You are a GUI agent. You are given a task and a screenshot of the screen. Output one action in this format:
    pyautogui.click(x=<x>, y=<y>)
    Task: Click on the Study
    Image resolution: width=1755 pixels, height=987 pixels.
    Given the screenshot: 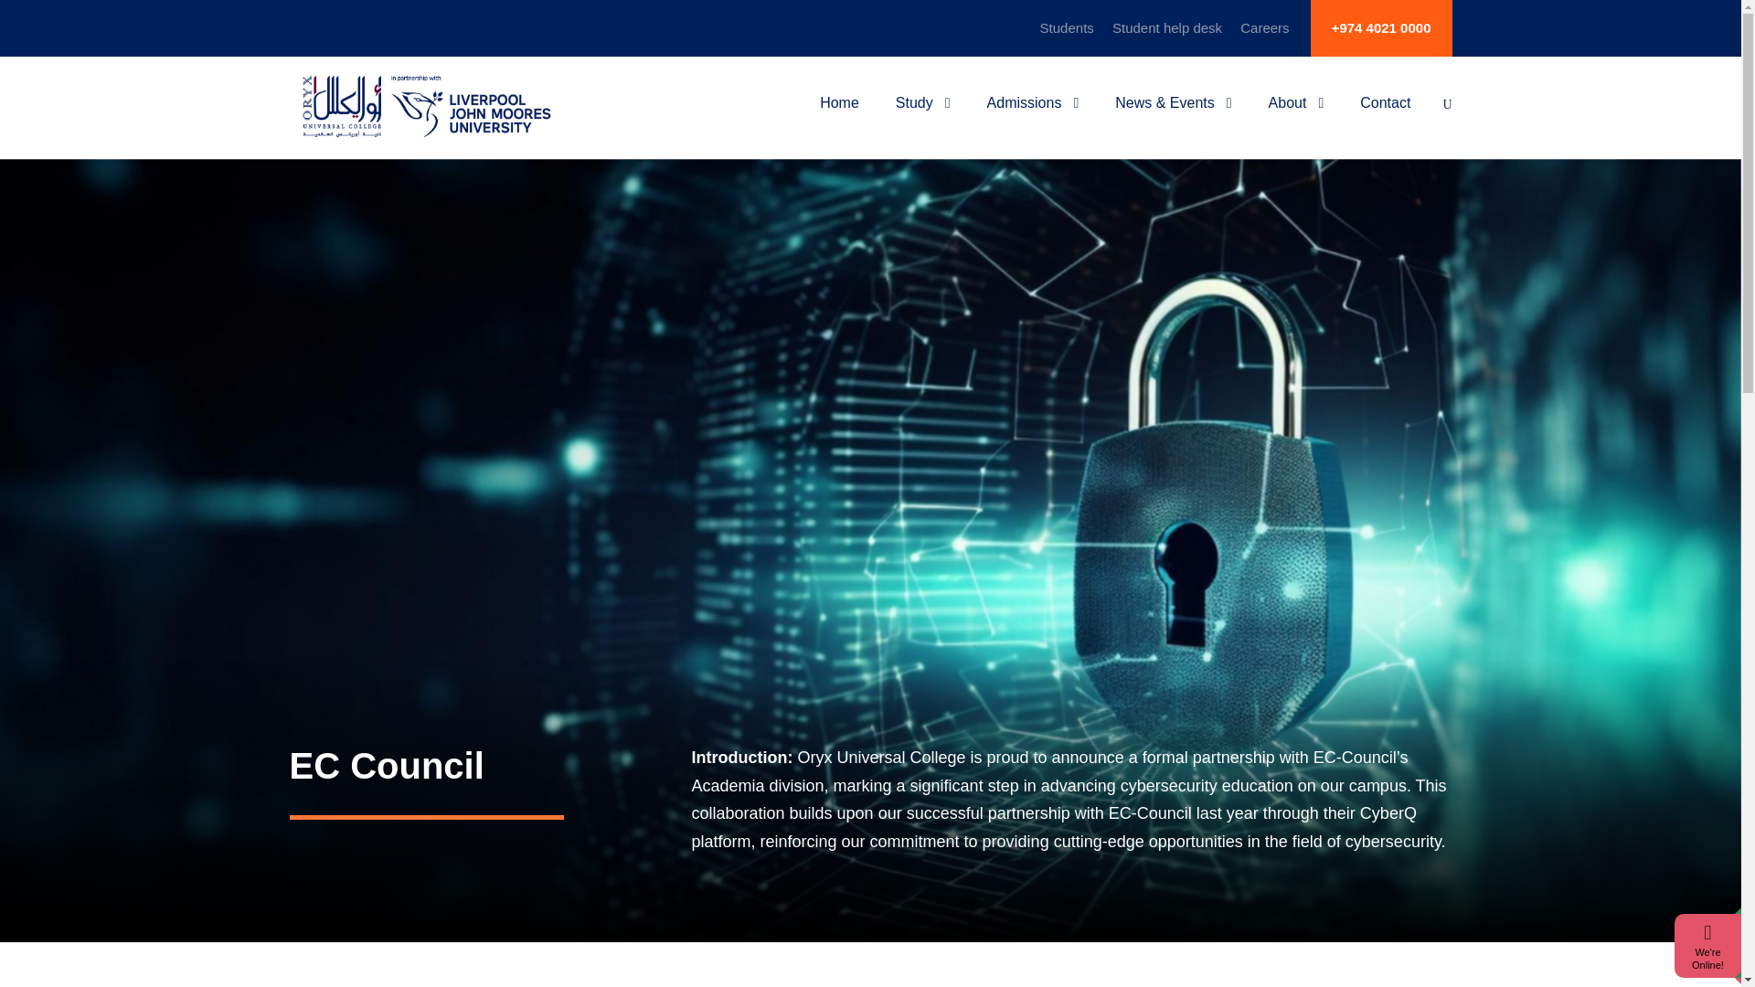 What is the action you would take?
    pyautogui.click(x=923, y=117)
    